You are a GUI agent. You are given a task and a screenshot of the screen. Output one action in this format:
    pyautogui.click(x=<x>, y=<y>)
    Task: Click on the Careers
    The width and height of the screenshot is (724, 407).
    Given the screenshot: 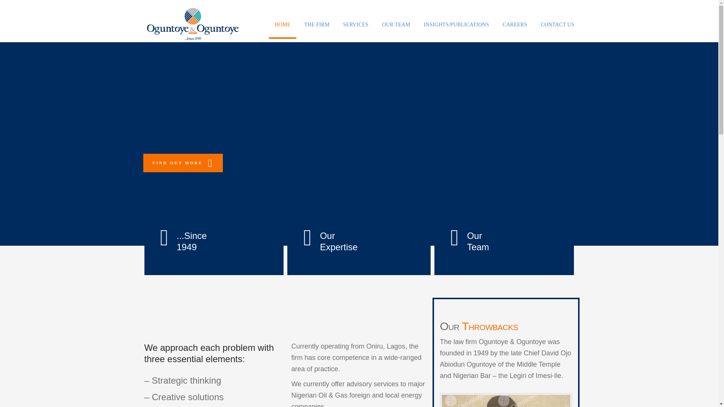 What is the action you would take?
    pyautogui.click(x=515, y=24)
    